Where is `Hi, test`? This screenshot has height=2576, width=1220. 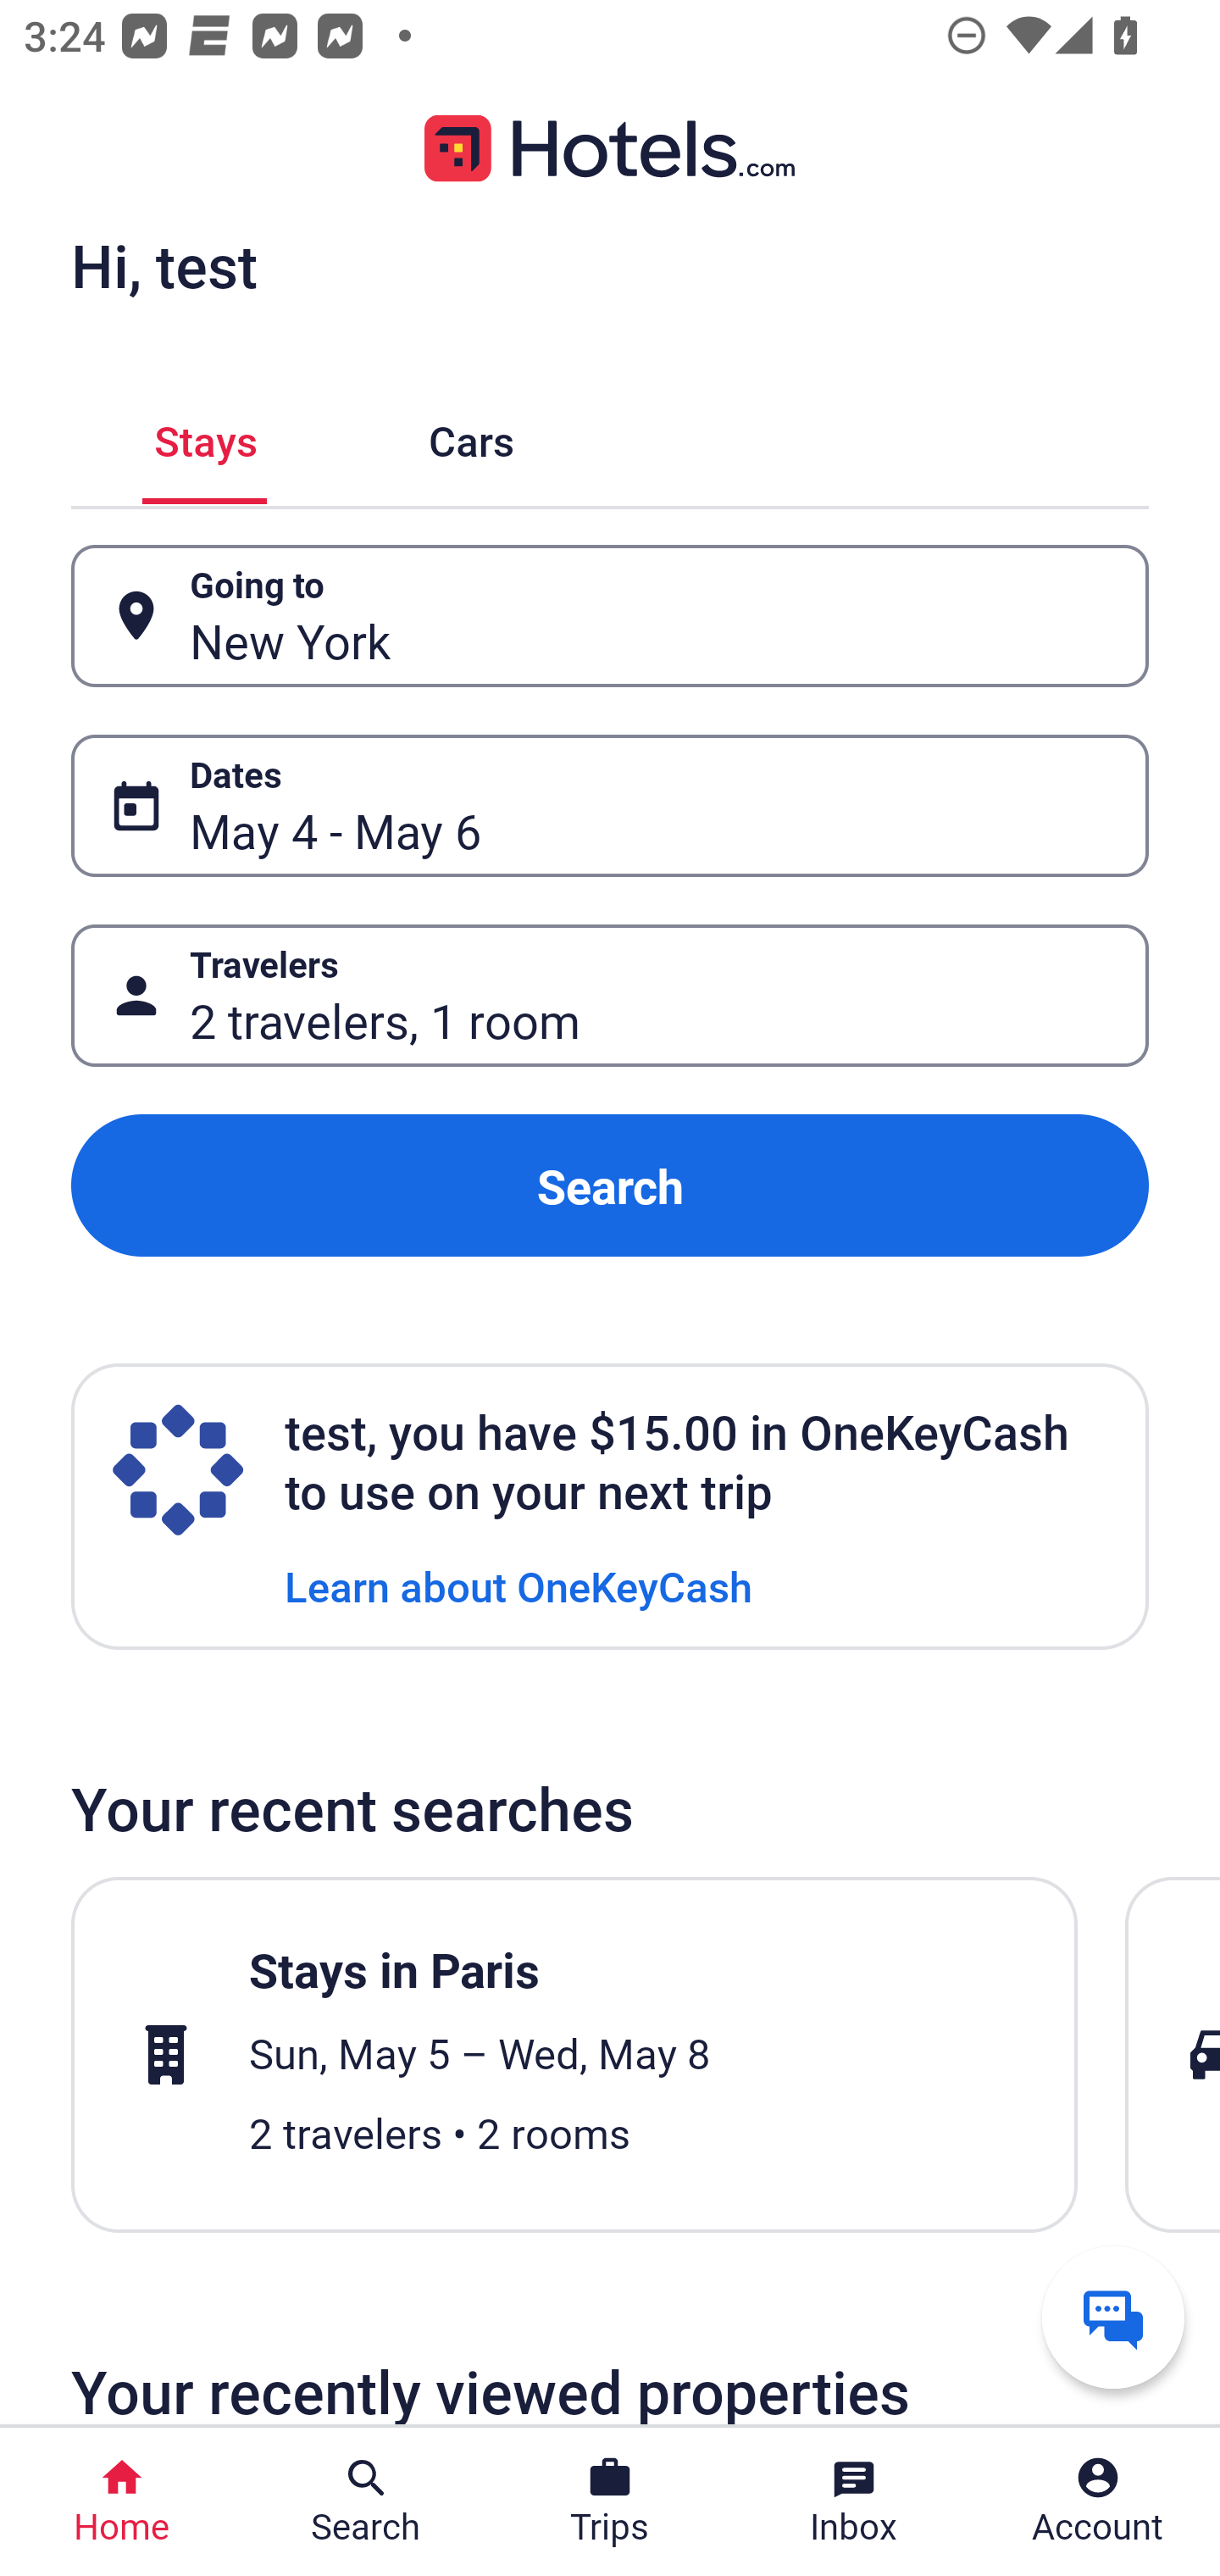
Hi, test is located at coordinates (164, 265).